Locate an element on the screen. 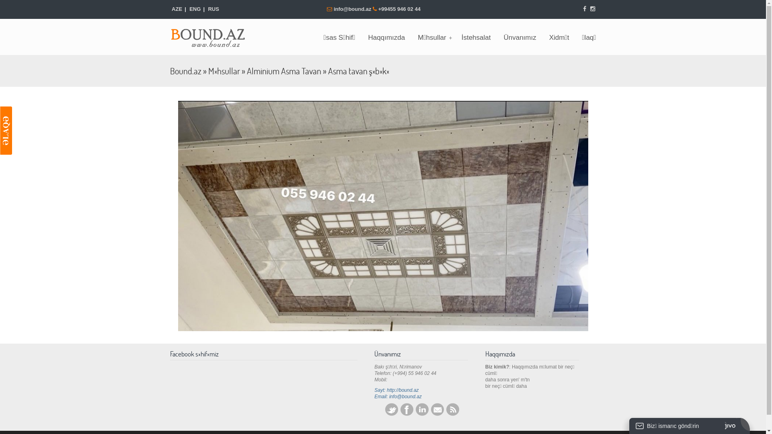 The width and height of the screenshot is (772, 434). Facebook is located at coordinates (407, 414).